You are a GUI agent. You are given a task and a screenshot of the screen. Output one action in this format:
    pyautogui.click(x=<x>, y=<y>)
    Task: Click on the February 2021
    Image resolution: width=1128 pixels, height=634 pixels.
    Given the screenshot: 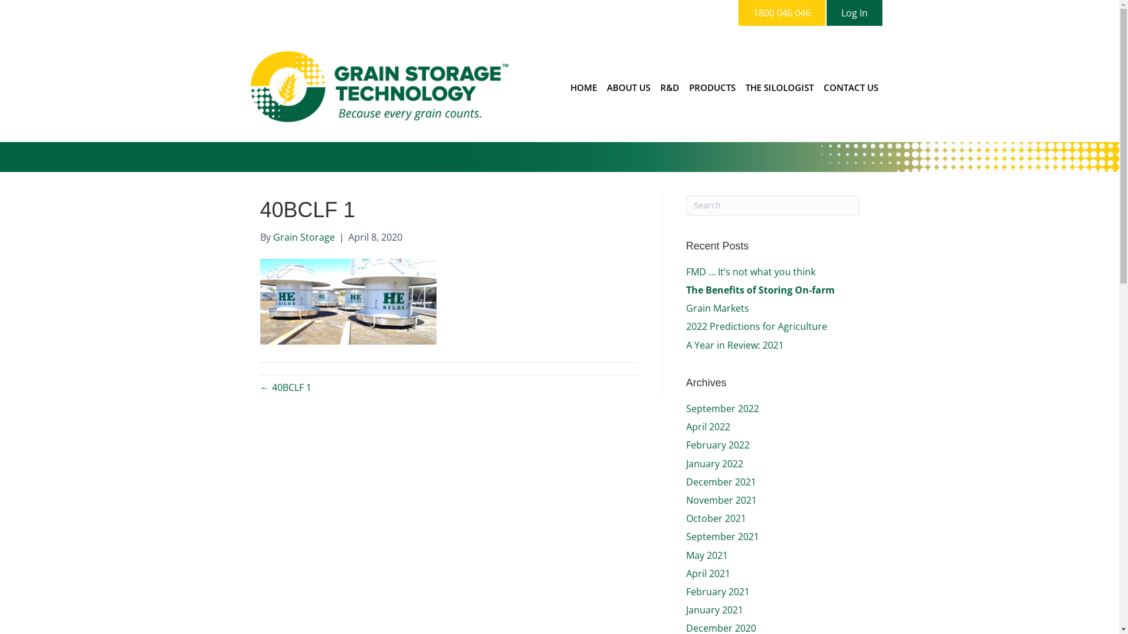 What is the action you would take?
    pyautogui.click(x=718, y=592)
    